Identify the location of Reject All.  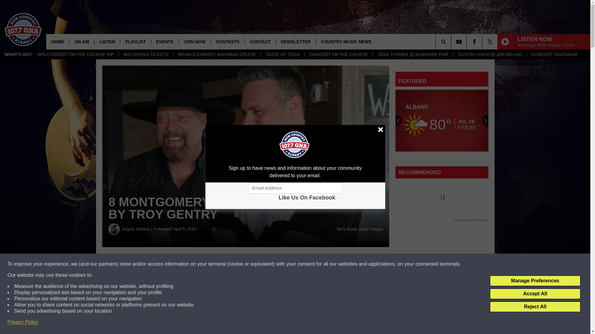
(535, 307).